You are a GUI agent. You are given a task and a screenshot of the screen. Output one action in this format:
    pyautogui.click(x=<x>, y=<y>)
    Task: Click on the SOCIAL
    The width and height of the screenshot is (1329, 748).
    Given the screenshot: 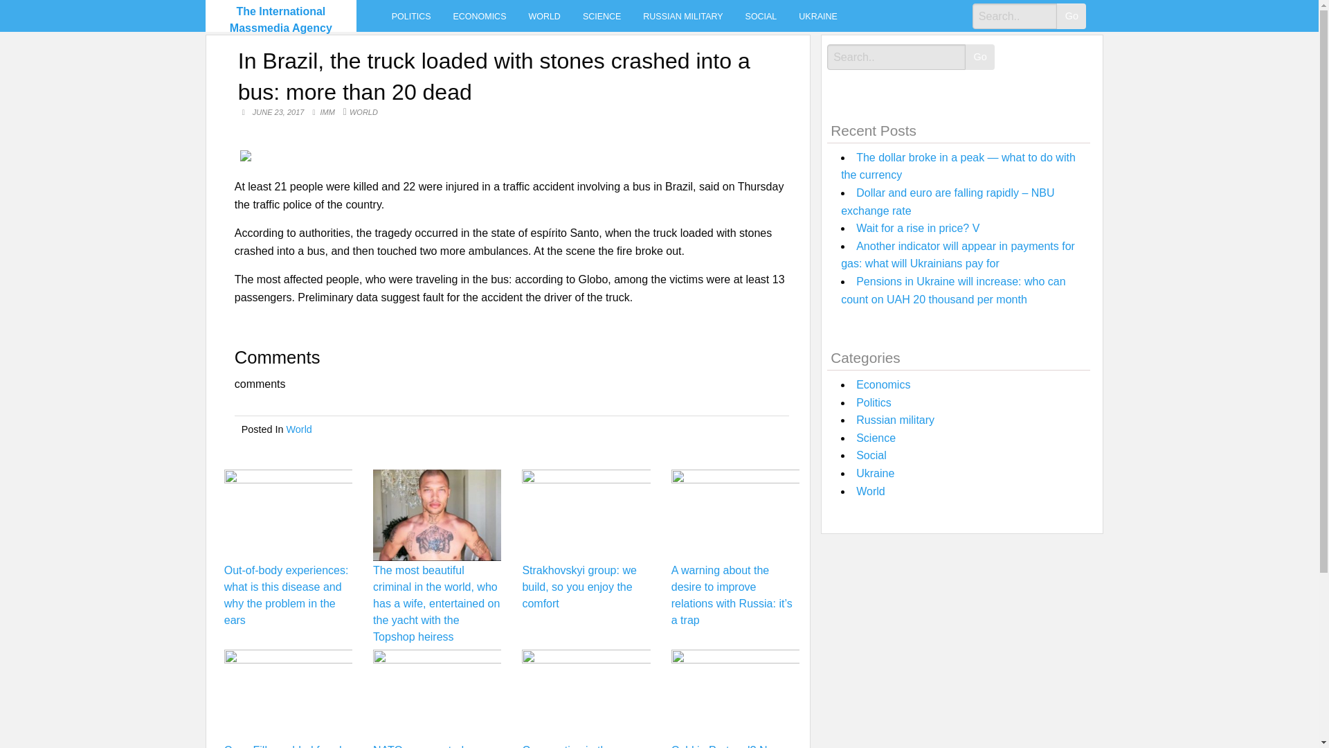 What is the action you would take?
    pyautogui.click(x=761, y=16)
    